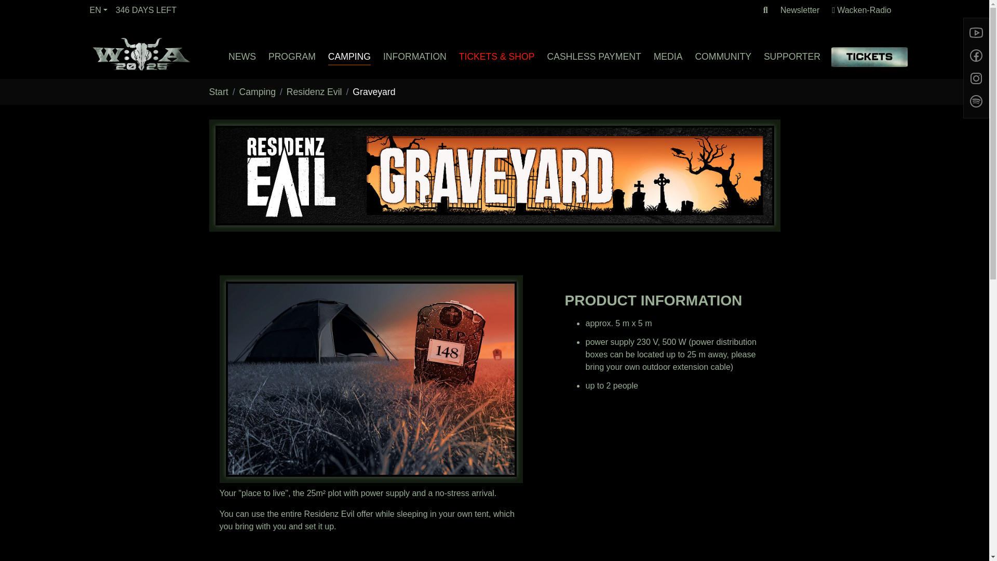  What do you see at coordinates (141, 53) in the screenshot?
I see `Wacken Start` at bounding box center [141, 53].